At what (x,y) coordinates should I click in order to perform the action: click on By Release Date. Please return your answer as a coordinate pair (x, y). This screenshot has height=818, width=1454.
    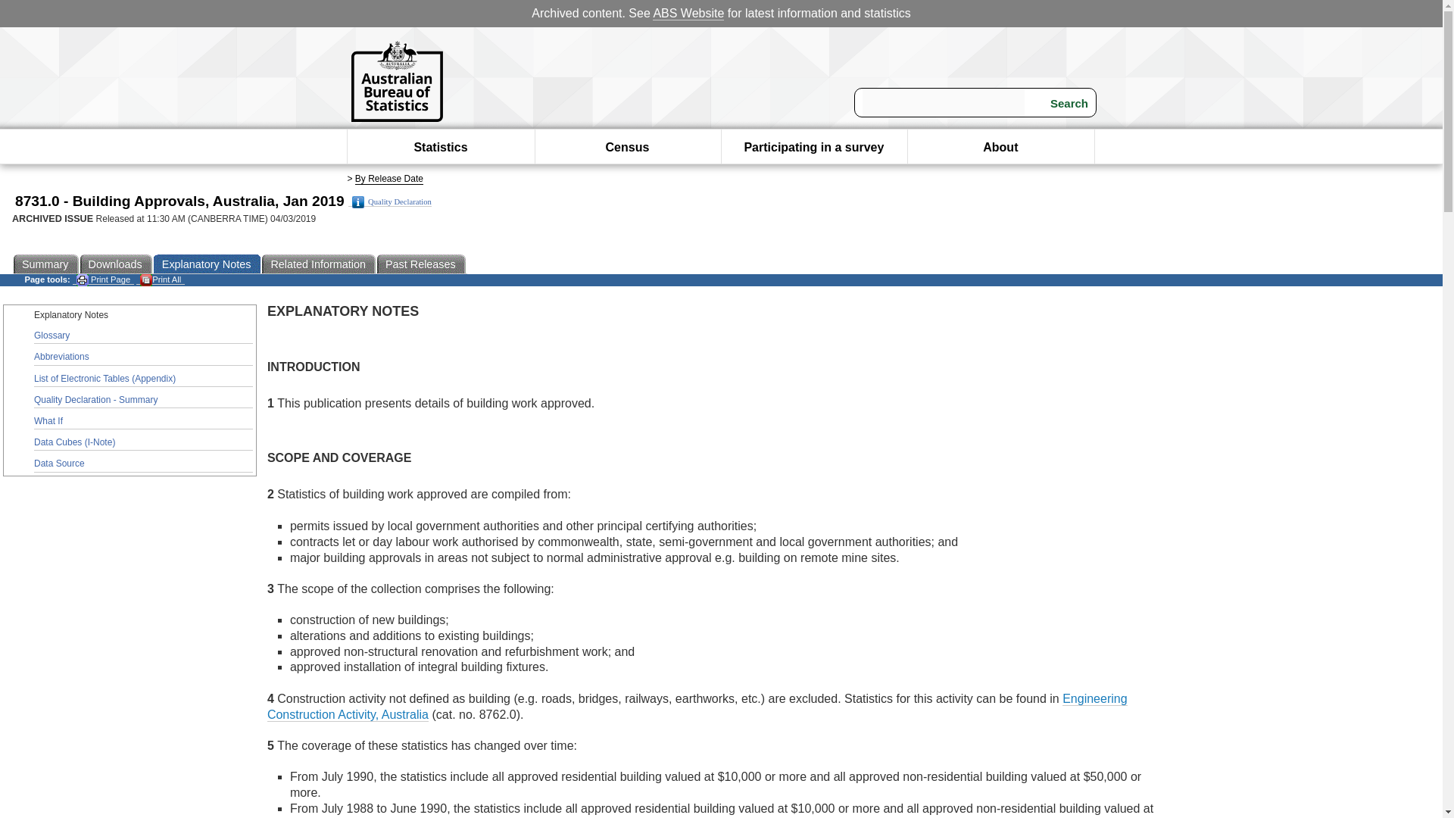
    Looking at the image, I should click on (388, 179).